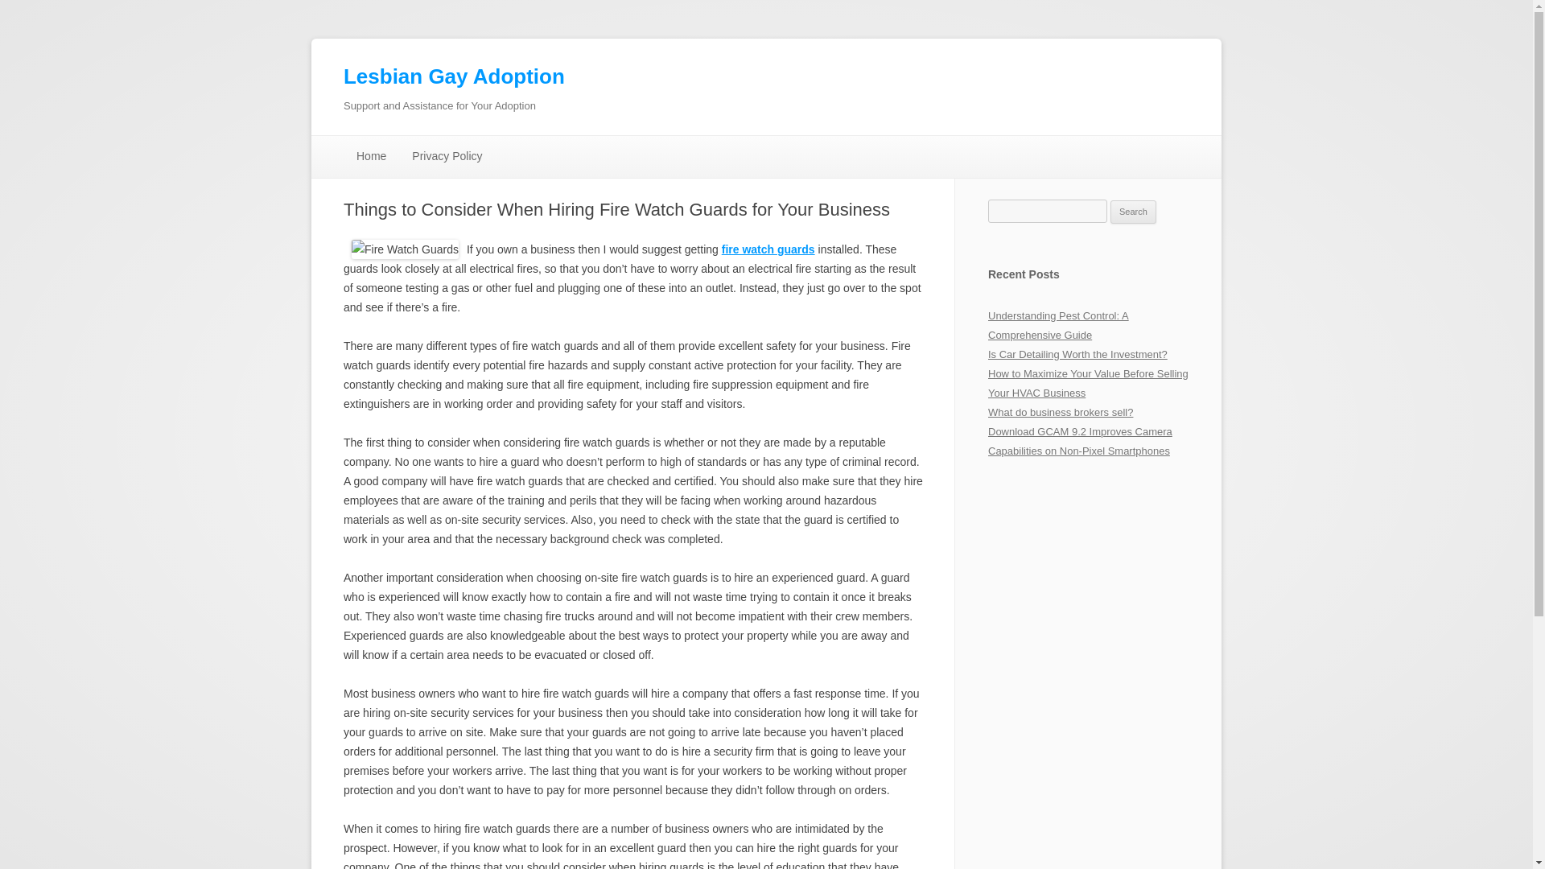 The height and width of the screenshot is (869, 1545). Describe the element at coordinates (803, 141) in the screenshot. I see `Skip to content` at that location.